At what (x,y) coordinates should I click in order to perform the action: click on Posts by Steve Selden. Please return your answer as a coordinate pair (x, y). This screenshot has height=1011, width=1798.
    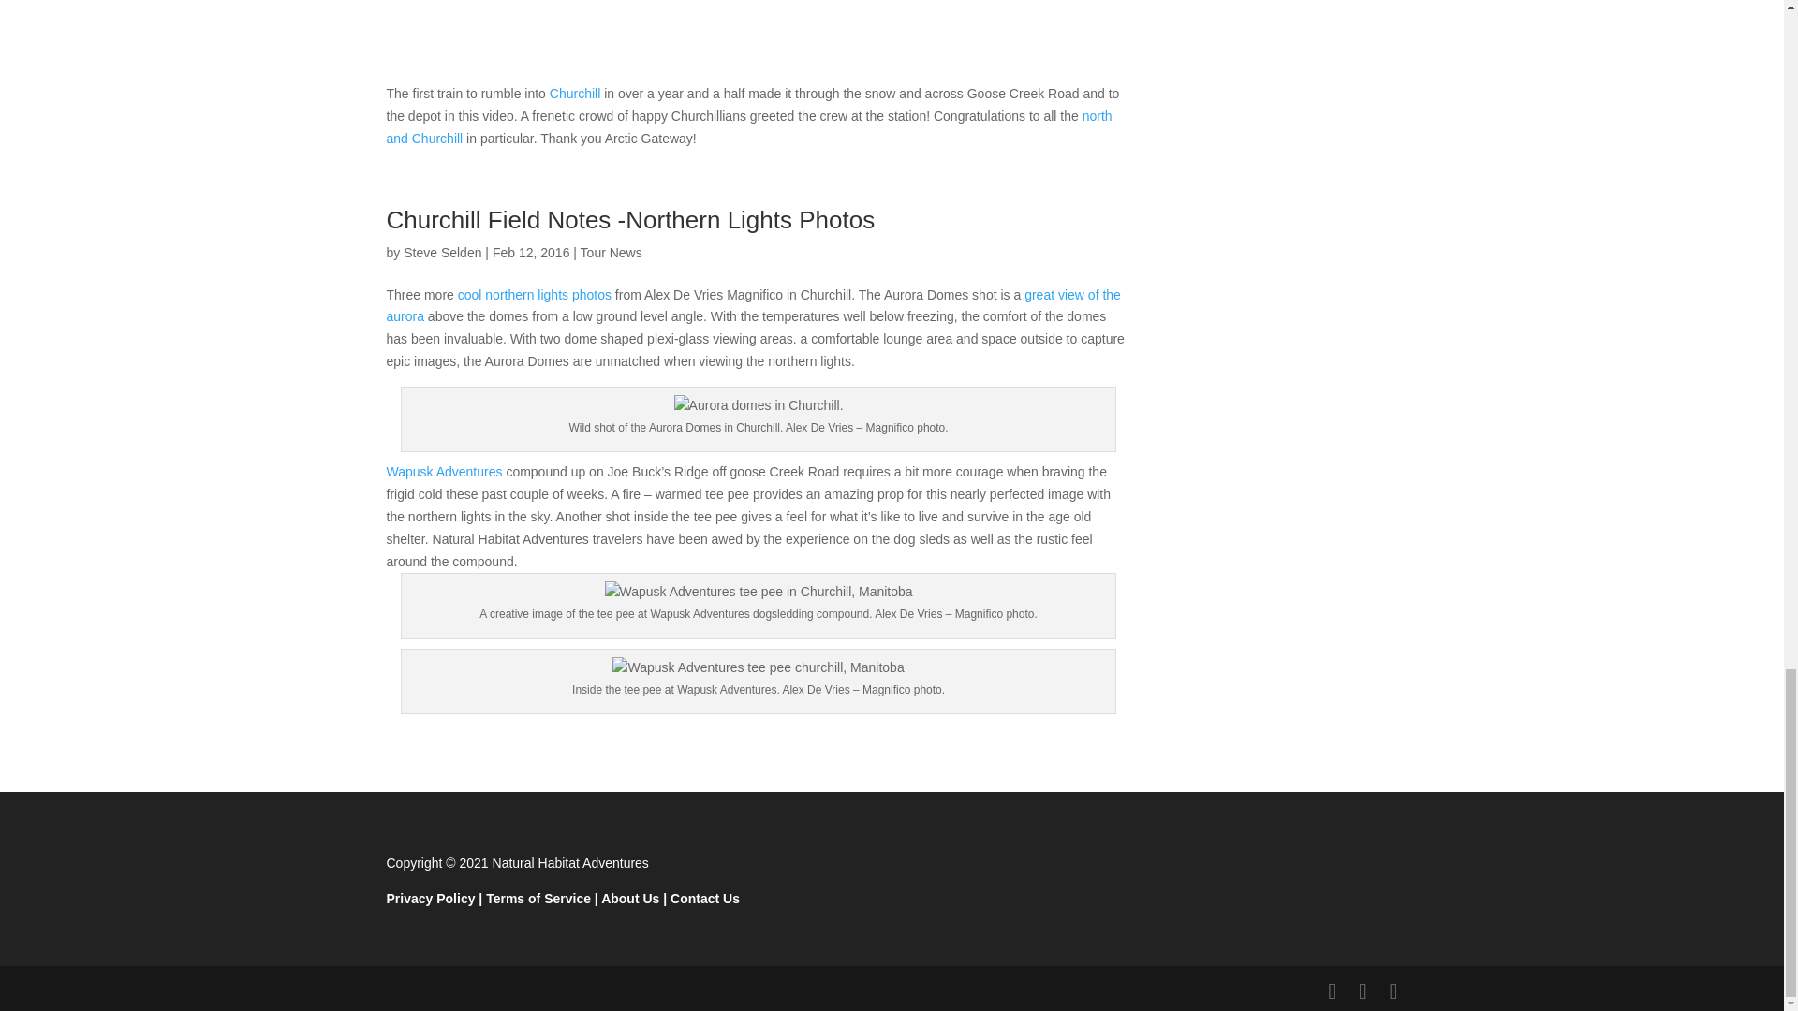
    Looking at the image, I should click on (442, 253).